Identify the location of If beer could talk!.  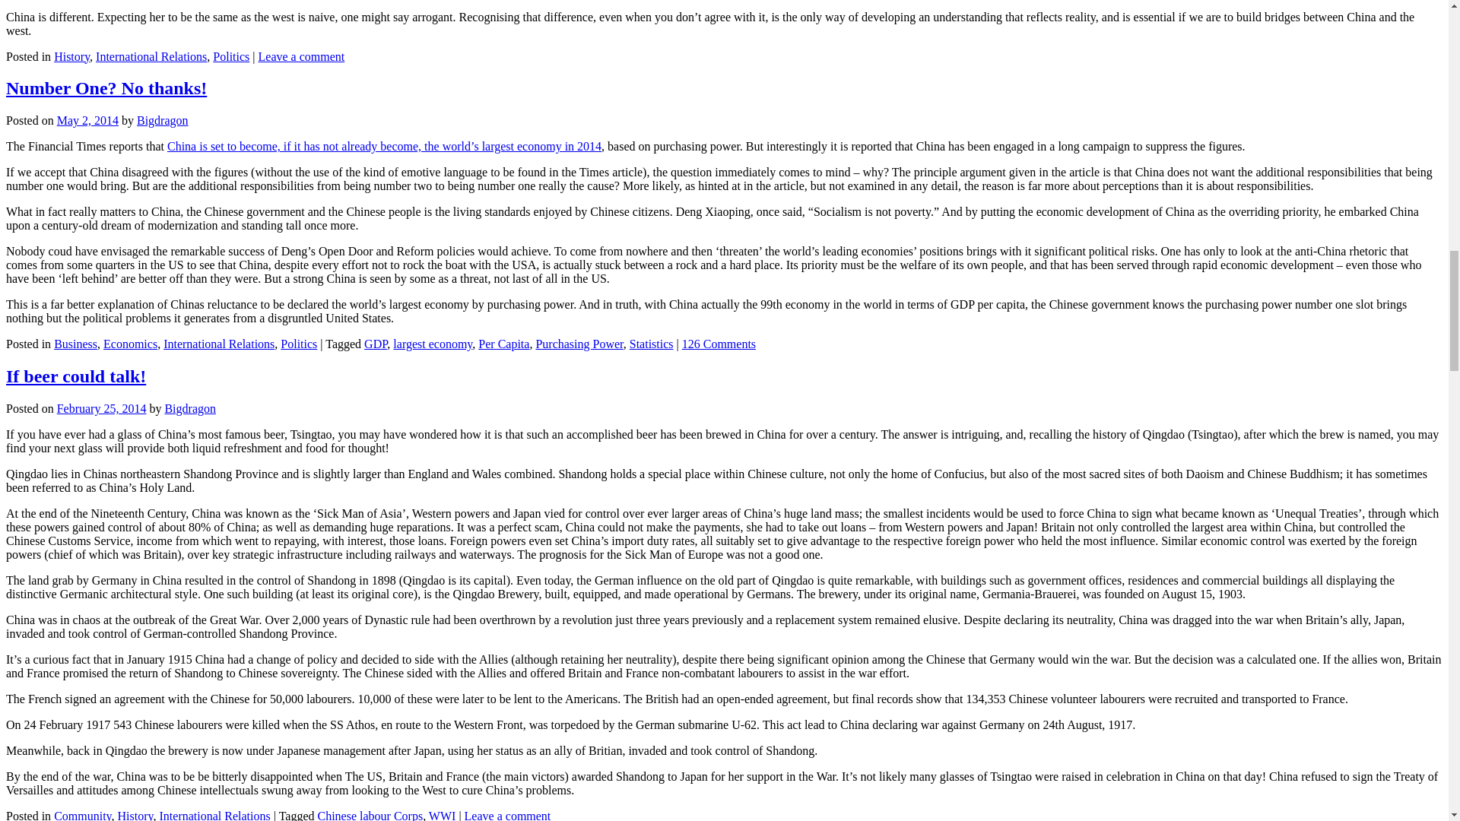
(76, 376).